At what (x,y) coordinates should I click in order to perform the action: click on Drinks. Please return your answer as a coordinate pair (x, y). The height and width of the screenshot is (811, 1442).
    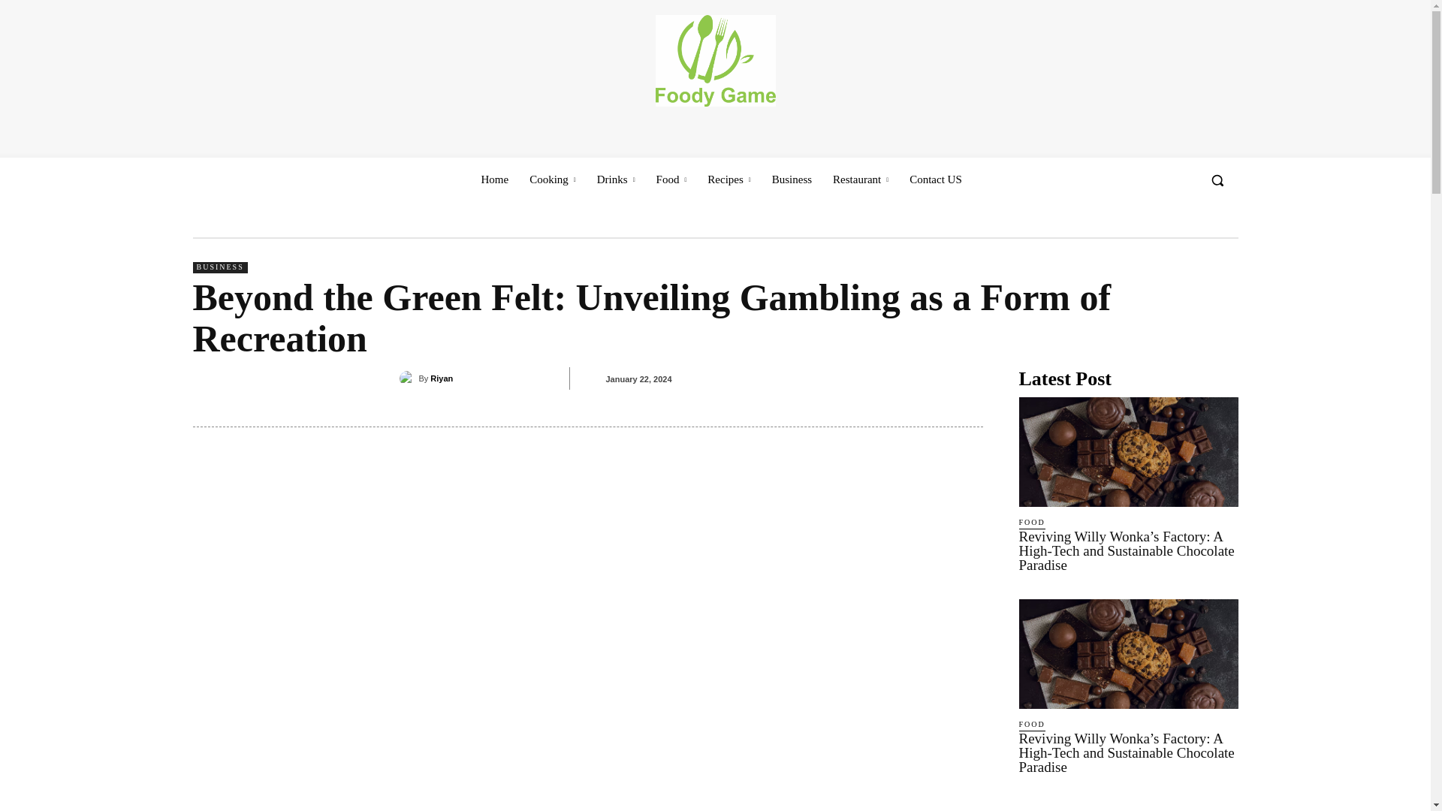
    Looking at the image, I should click on (616, 179).